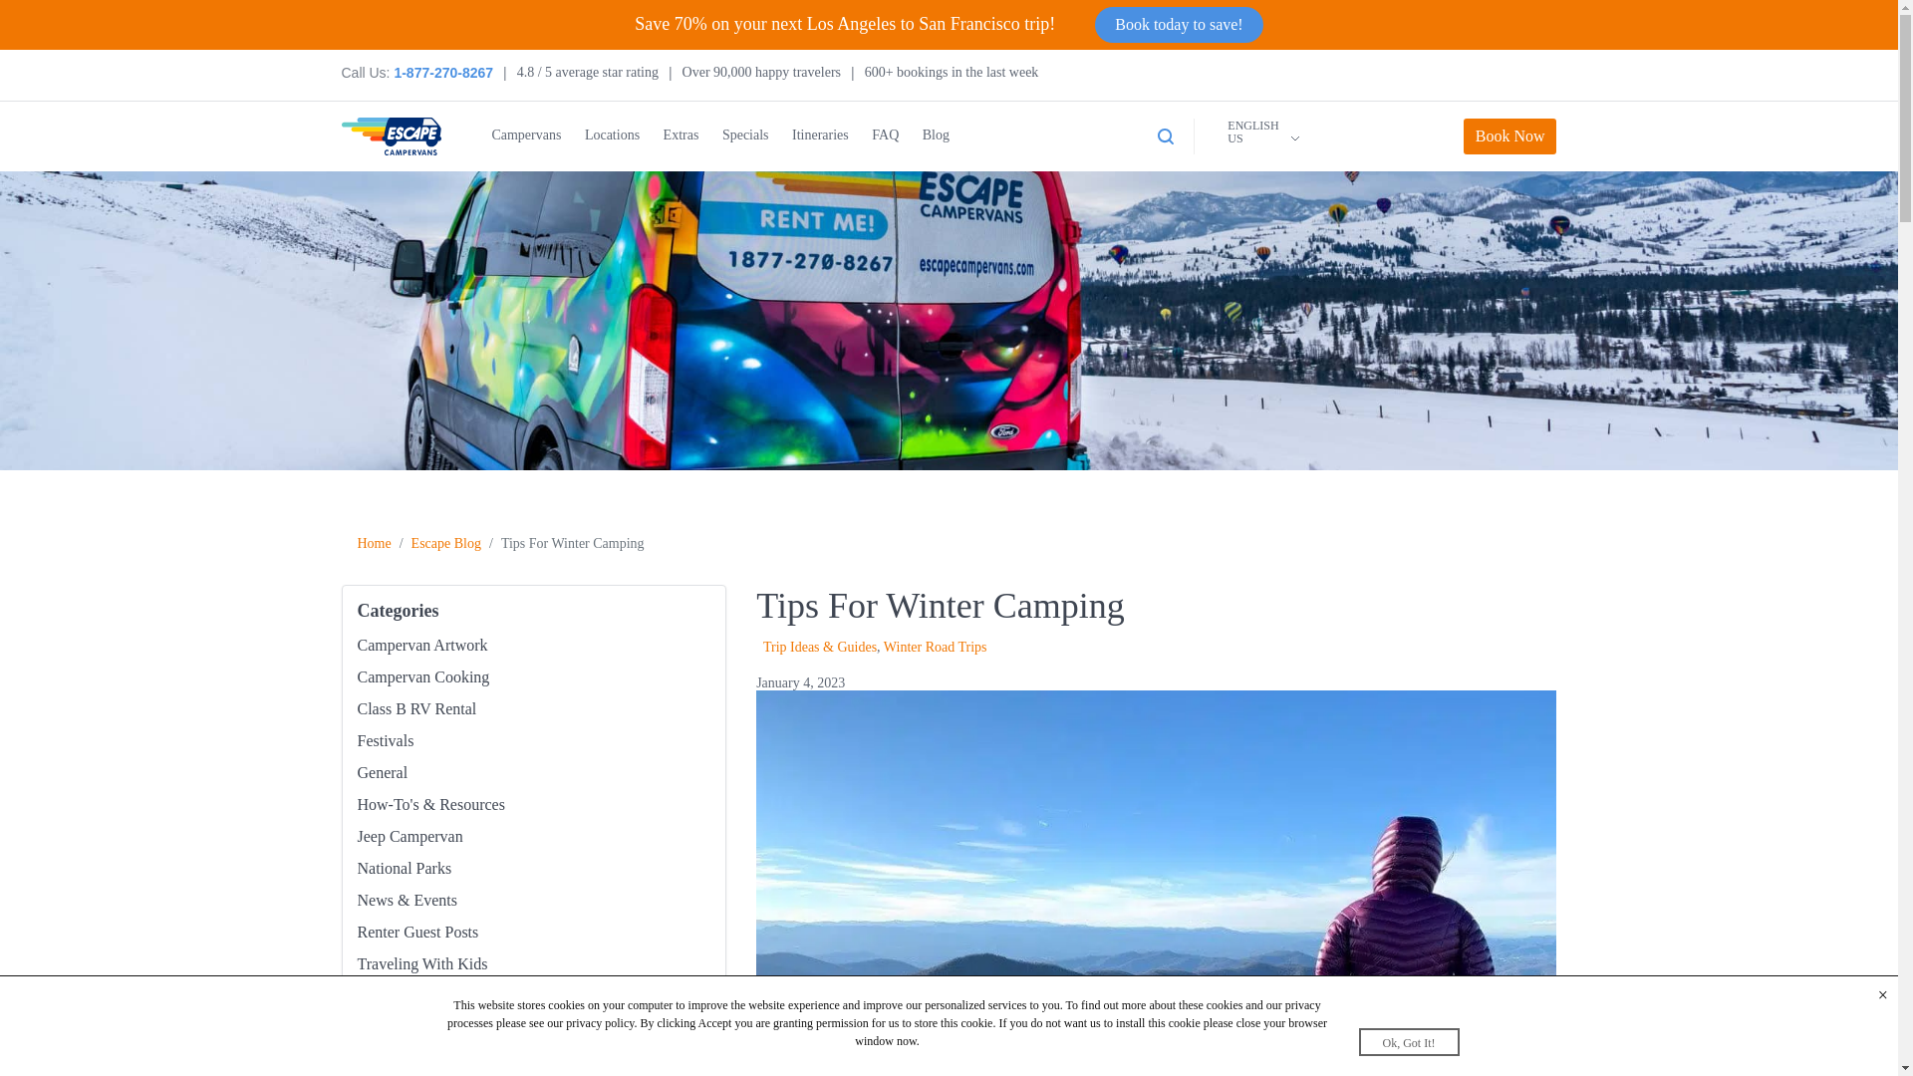 This screenshot has height=1076, width=1913. Describe the element at coordinates (820, 135) in the screenshot. I see `Itineraries` at that location.